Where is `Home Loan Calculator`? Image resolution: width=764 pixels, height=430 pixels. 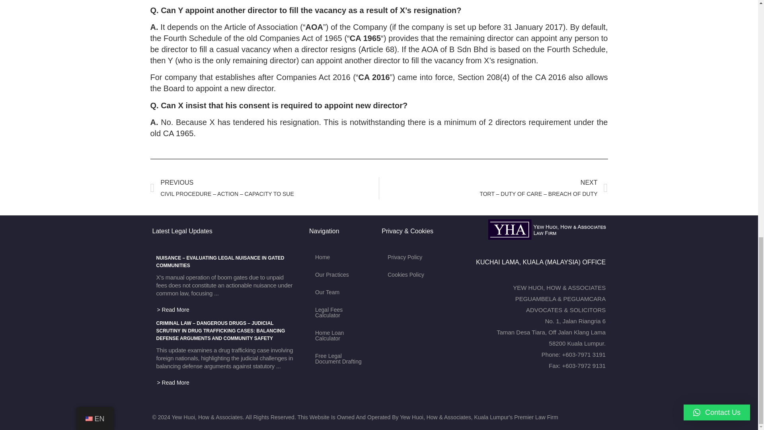 Home Loan Calculator is located at coordinates (341, 335).